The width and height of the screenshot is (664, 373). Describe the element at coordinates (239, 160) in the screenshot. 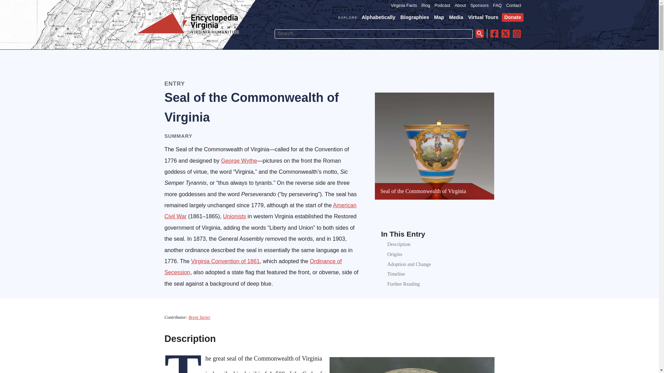

I see `George Wythe` at that location.